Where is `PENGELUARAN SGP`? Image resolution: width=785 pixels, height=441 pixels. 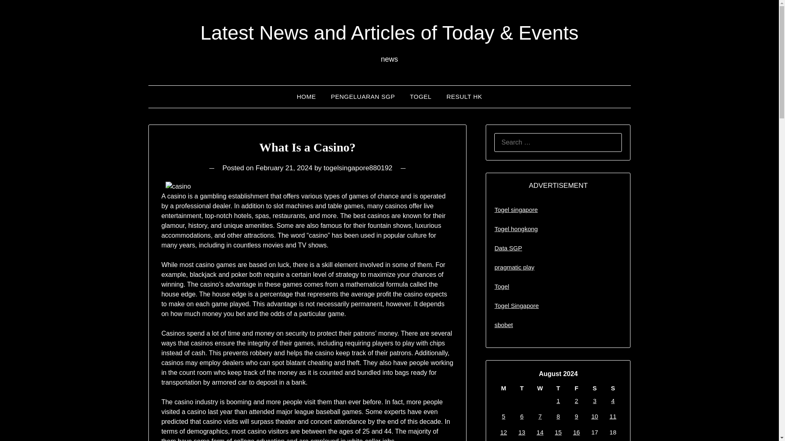
PENGELUARAN SGP is located at coordinates (362, 96).